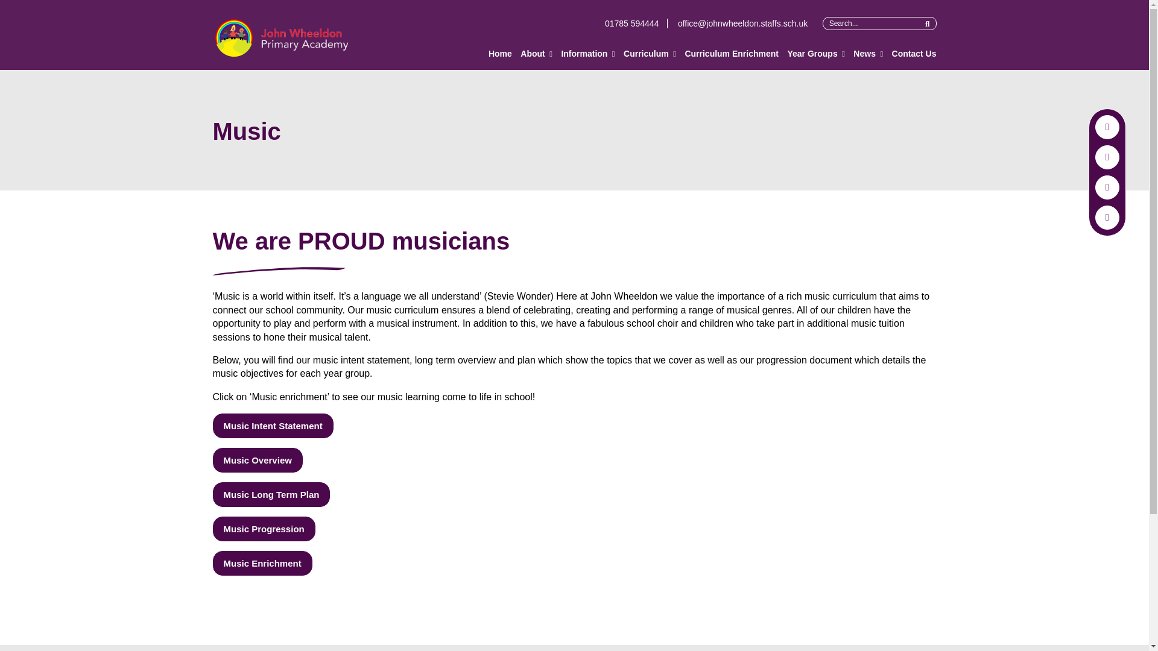 The height and width of the screenshot is (651, 1158). What do you see at coordinates (584, 54) in the screenshot?
I see `Information` at bounding box center [584, 54].